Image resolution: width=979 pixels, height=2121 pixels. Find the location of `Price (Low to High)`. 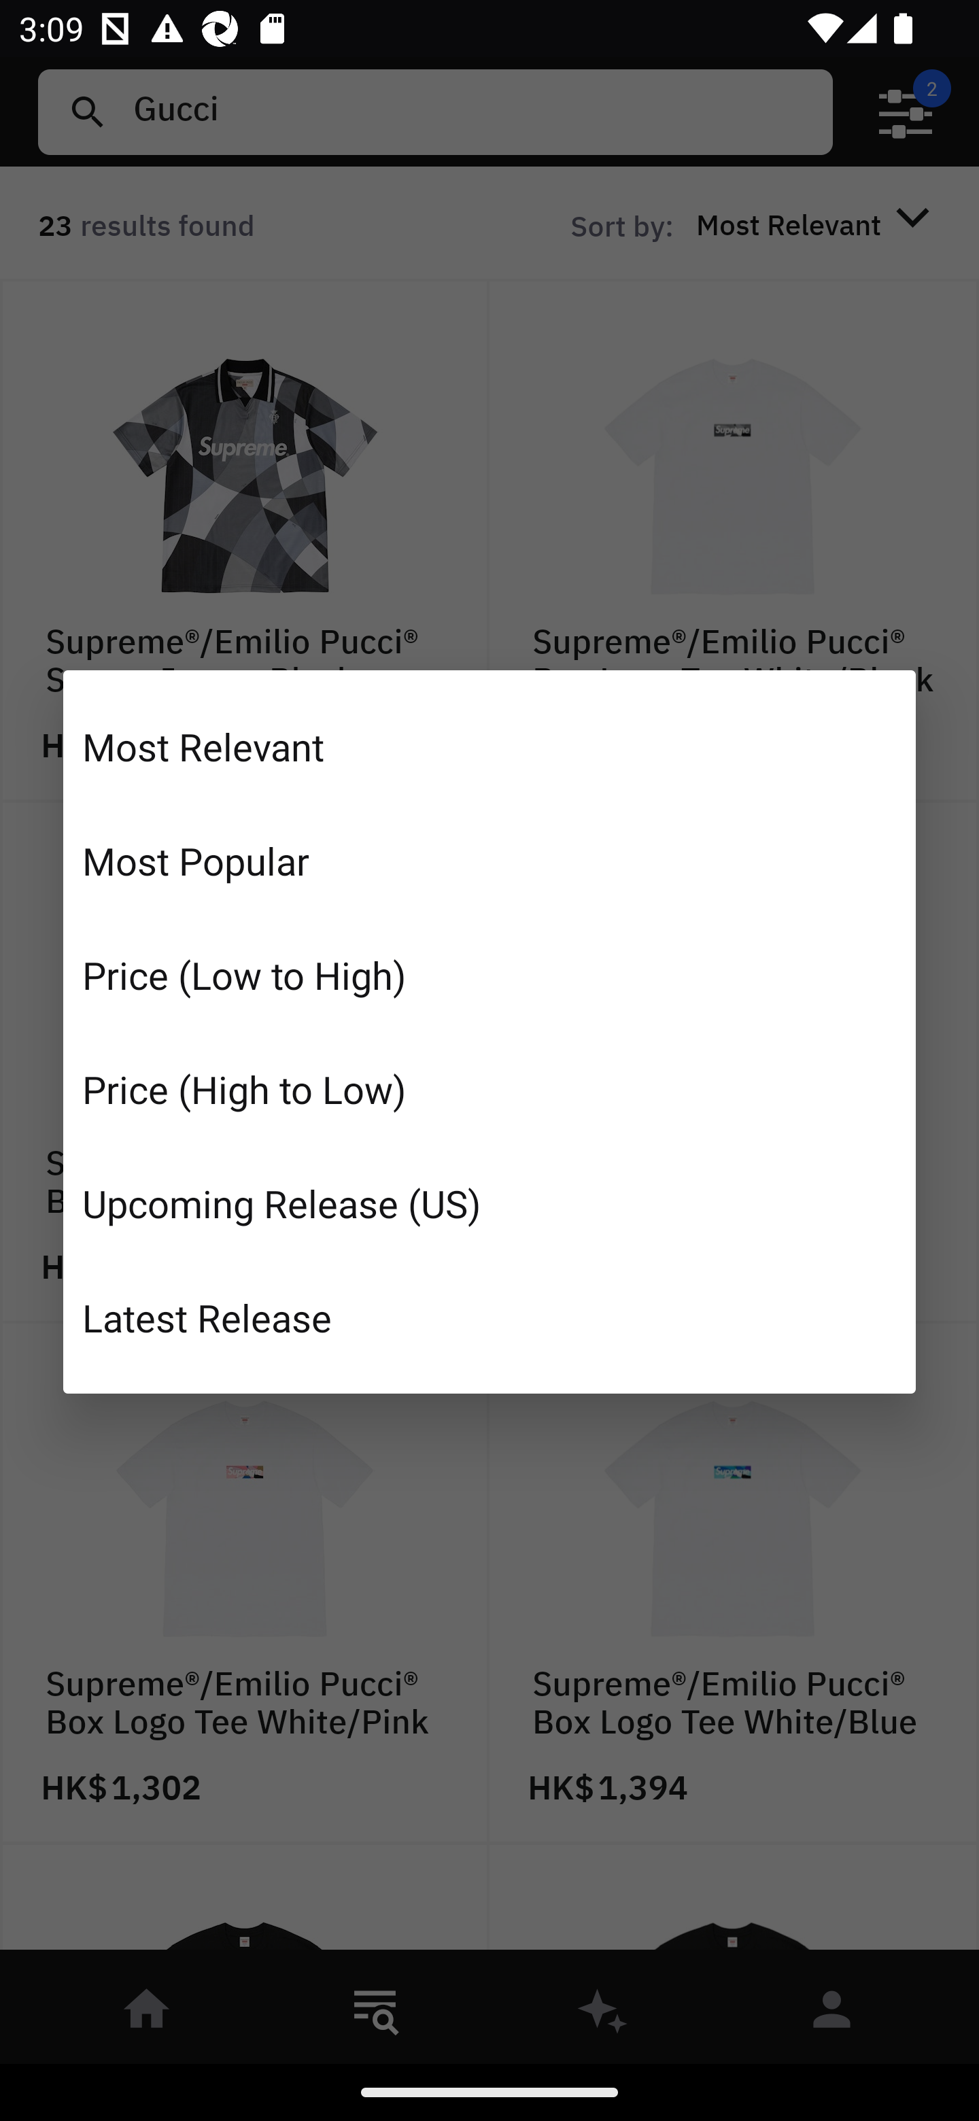

Price (Low to High) is located at coordinates (489, 975).